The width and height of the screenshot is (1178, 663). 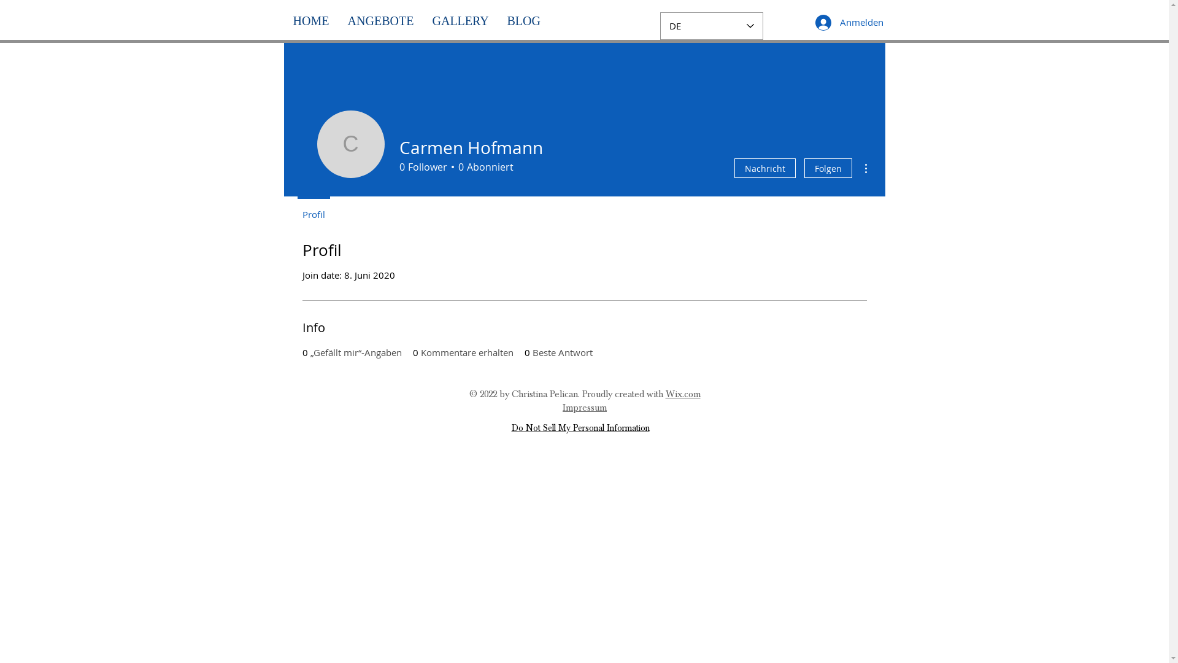 I want to click on Impressum, so click(x=585, y=408).